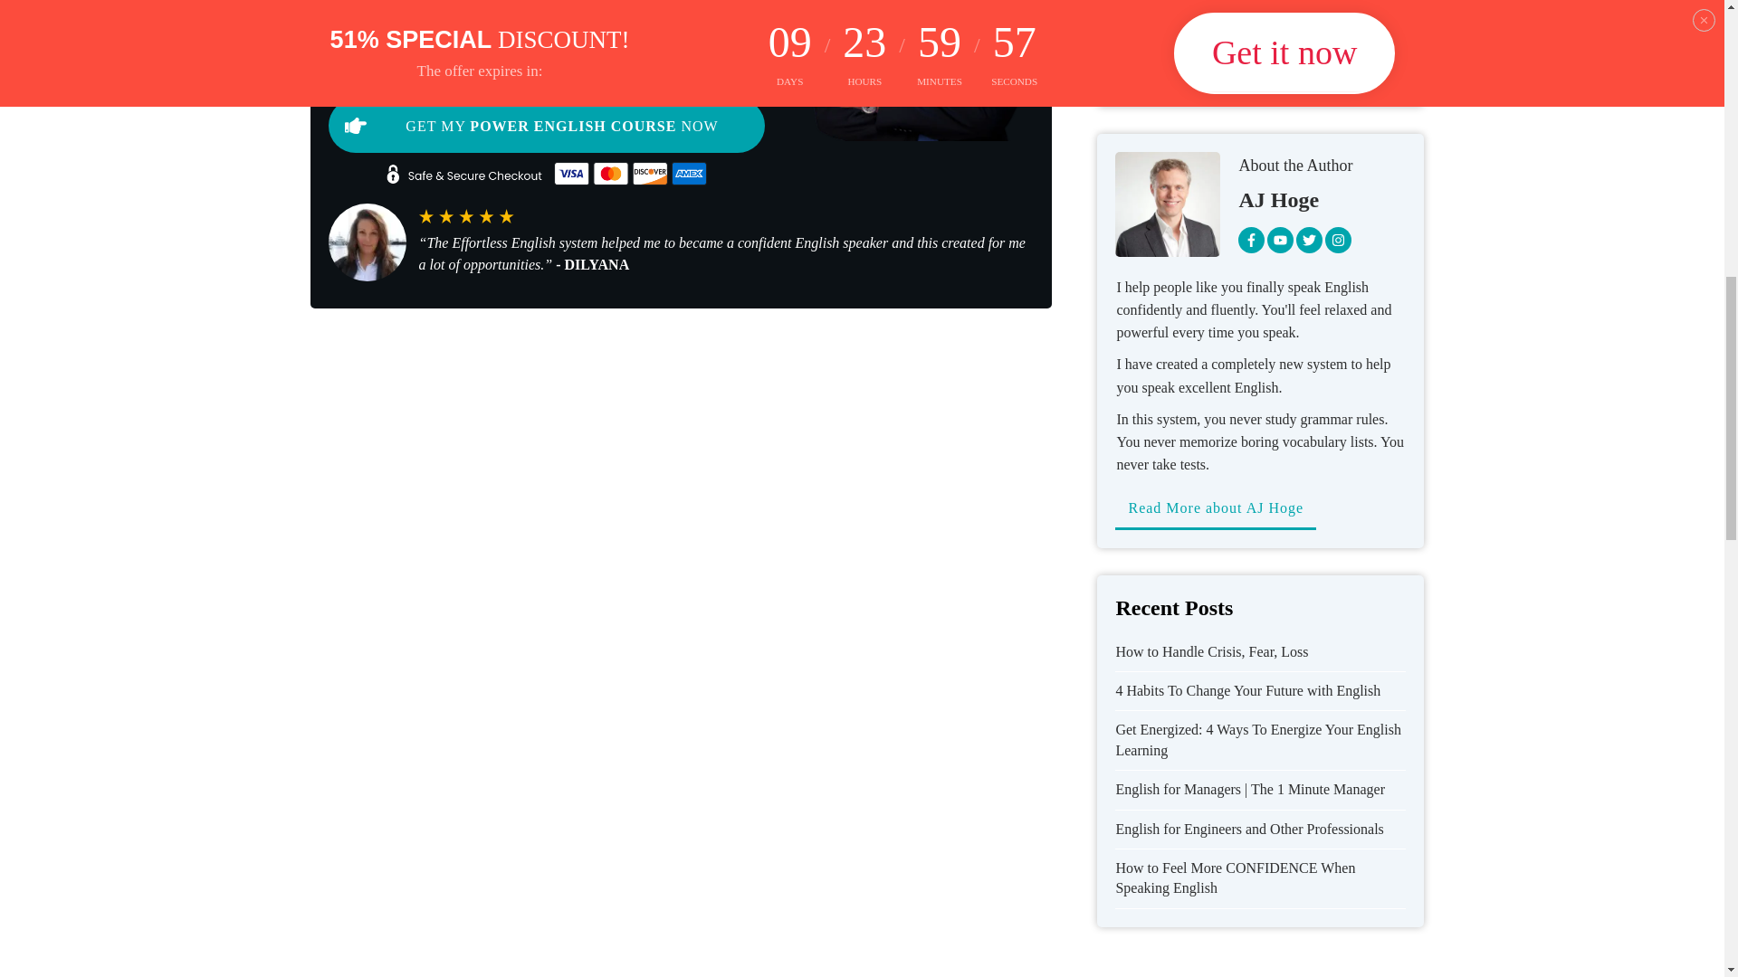 The image size is (1738, 977). I want to click on 4 Habits To Change Your Future with English, so click(1247, 690).